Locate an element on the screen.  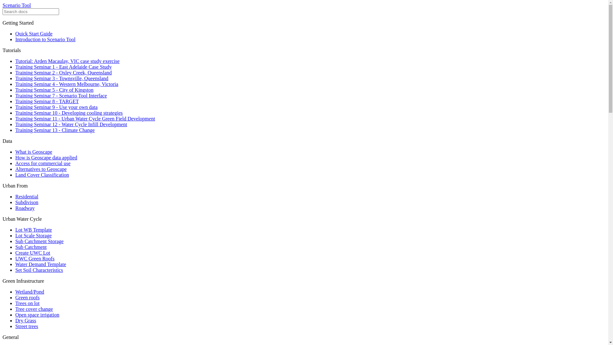
Street trees is located at coordinates (27, 326).